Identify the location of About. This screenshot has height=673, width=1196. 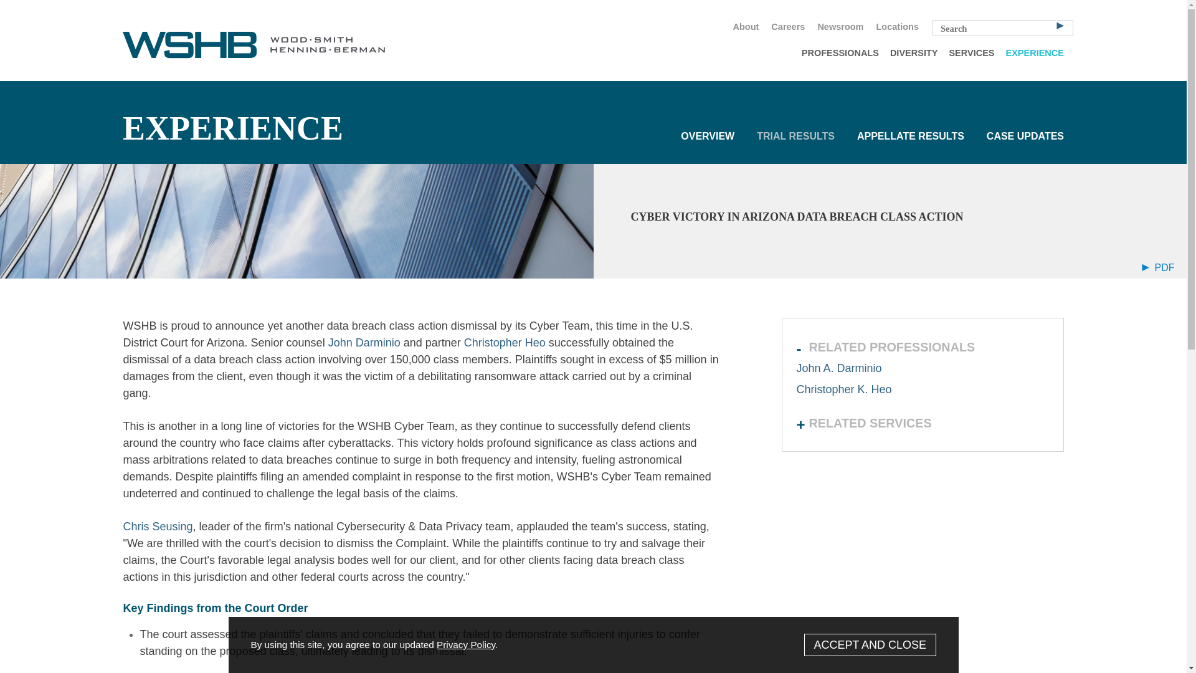
(745, 27).